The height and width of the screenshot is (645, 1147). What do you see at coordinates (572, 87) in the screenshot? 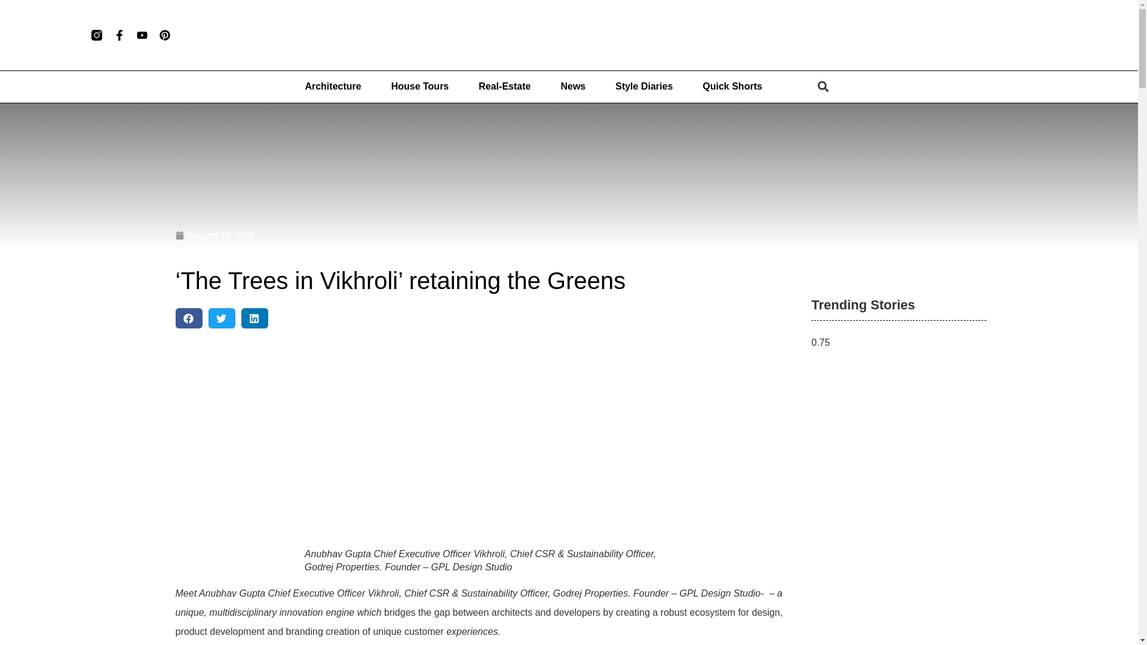
I see `News` at bounding box center [572, 87].